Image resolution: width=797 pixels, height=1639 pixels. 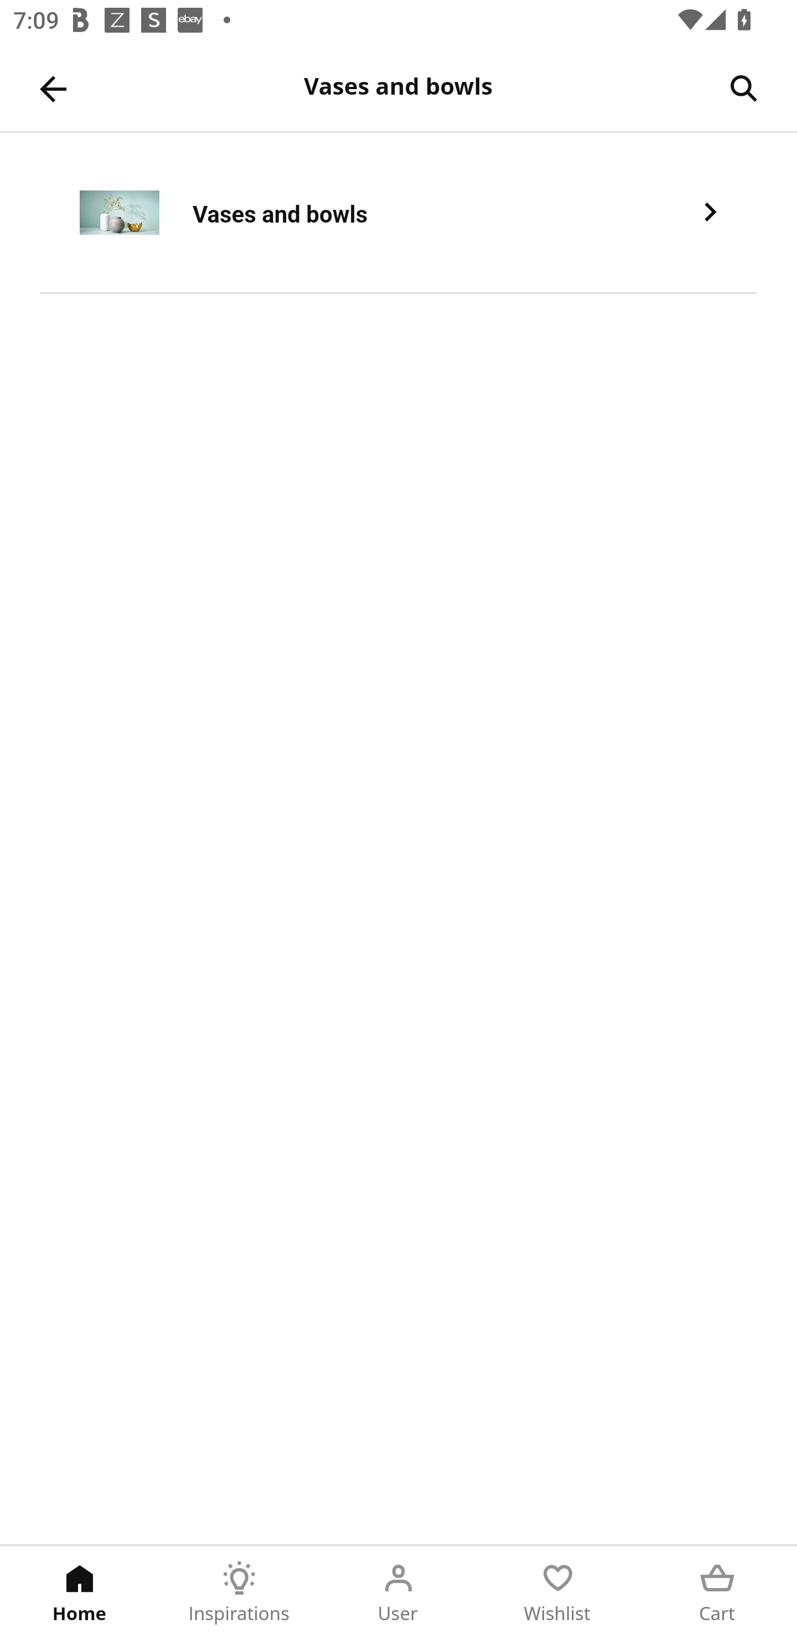 What do you see at coordinates (398, 1592) in the screenshot?
I see `User
Tab 3 of 5` at bounding box center [398, 1592].